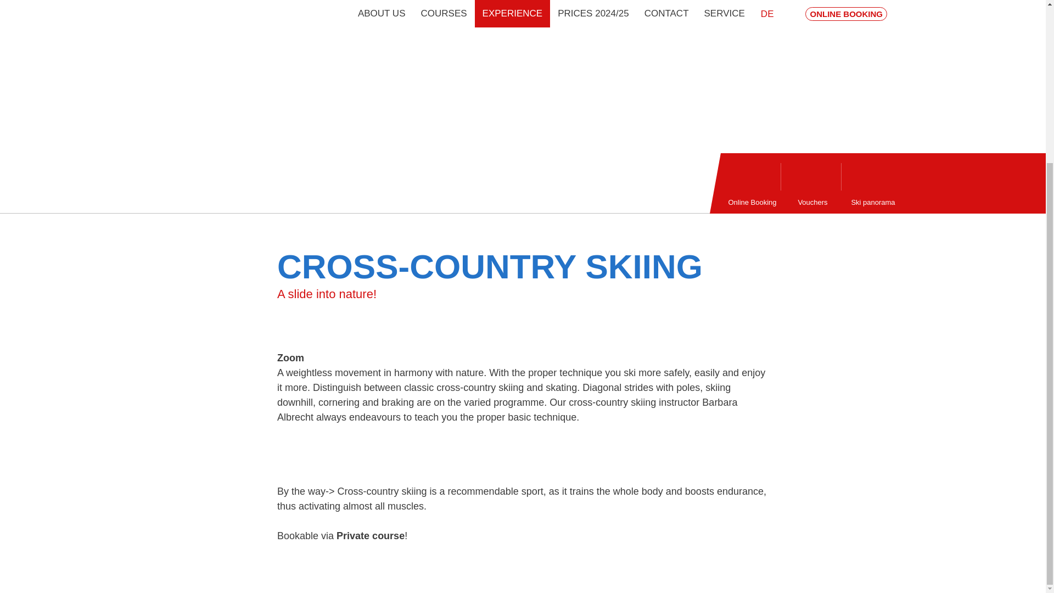 This screenshot has height=593, width=1054. Describe the element at coordinates (812, 183) in the screenshot. I see `Vouchers` at that location.